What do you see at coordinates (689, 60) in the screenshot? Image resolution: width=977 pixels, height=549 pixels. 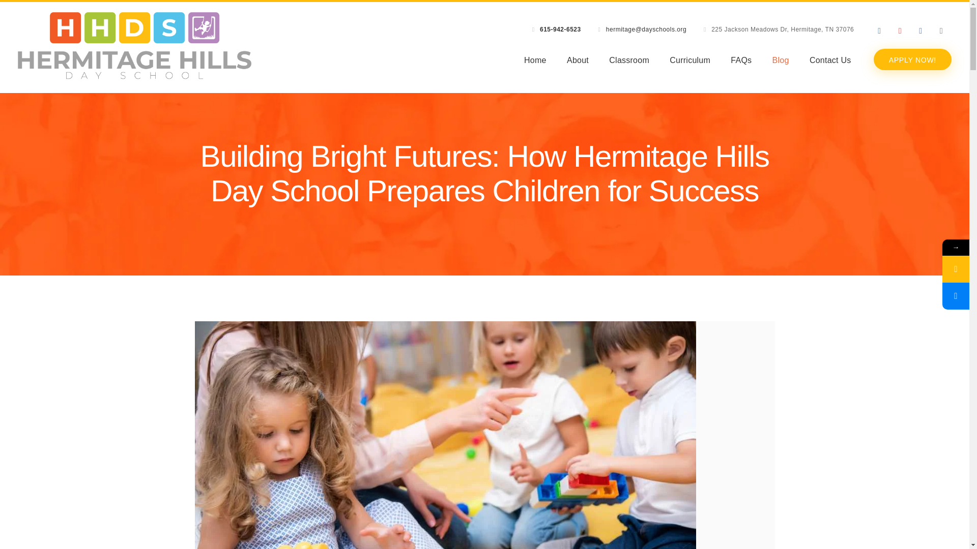 I see `Curriculum` at bounding box center [689, 60].